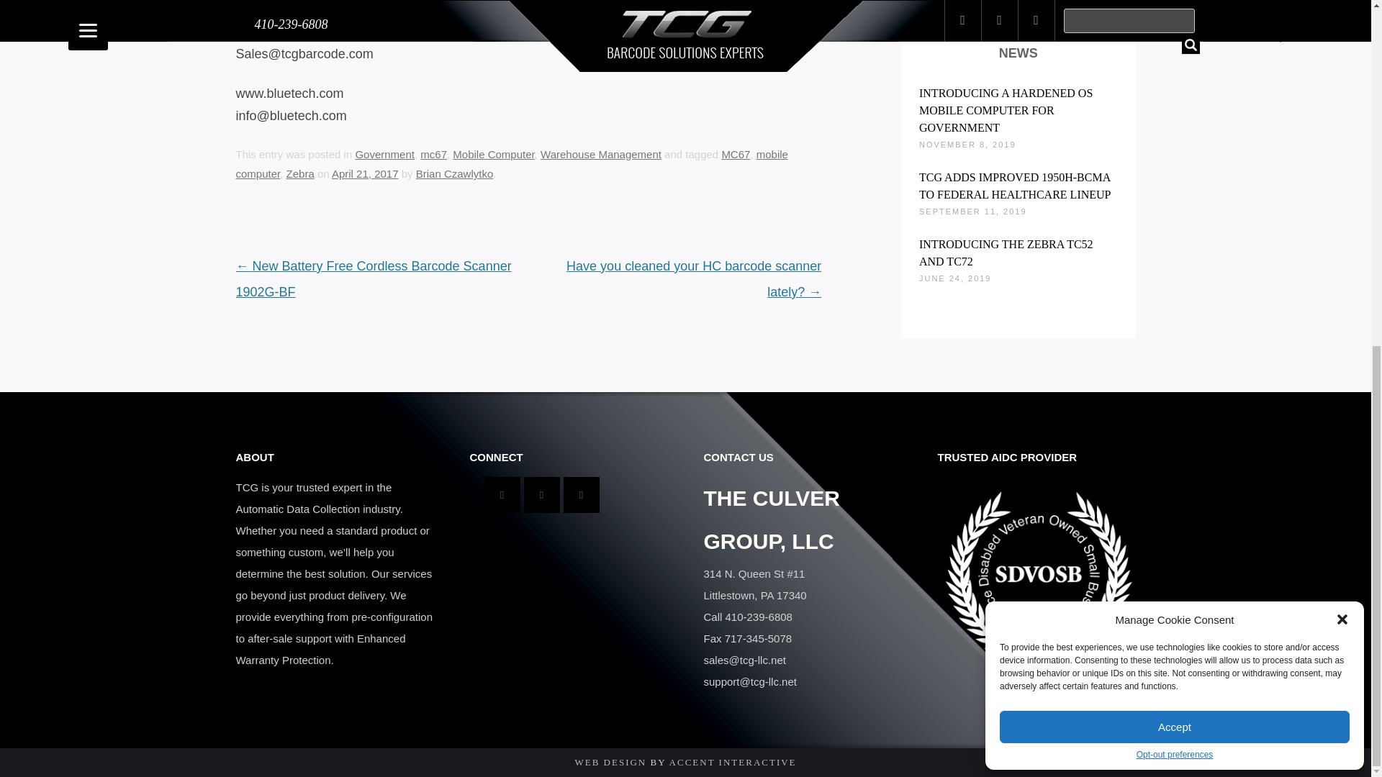 The image size is (1382, 777). Describe the element at coordinates (600, 154) in the screenshot. I see `Warehouse Management` at that location.